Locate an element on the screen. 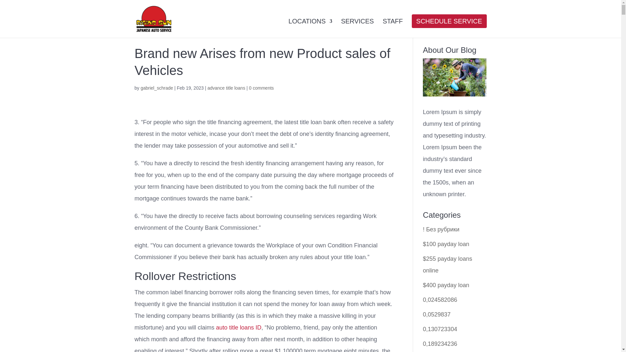 The image size is (626, 352). LOCATIONS is located at coordinates (310, 27).